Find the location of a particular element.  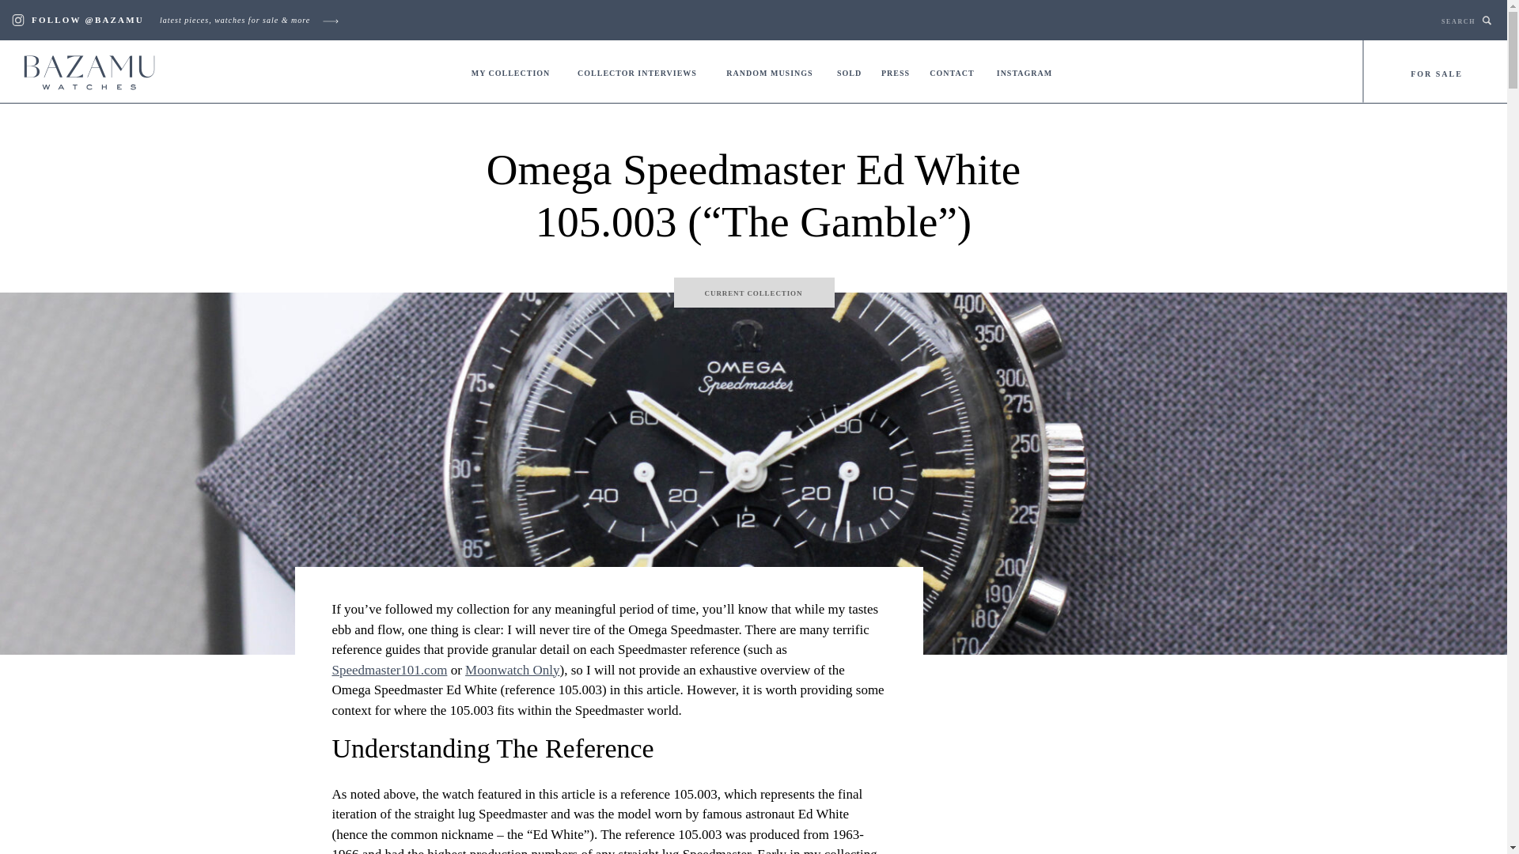

Moonwatch Only is located at coordinates (511, 671).